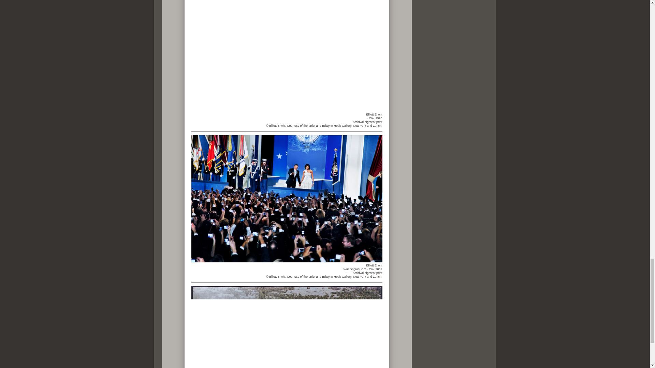 This screenshot has width=655, height=368. What do you see at coordinates (317, 56) in the screenshot?
I see `Kolor` at bounding box center [317, 56].